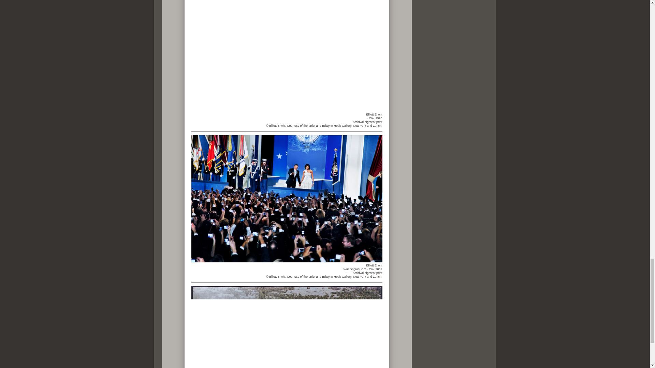 This screenshot has width=655, height=368. What do you see at coordinates (317, 56) in the screenshot?
I see `Kolor` at bounding box center [317, 56].